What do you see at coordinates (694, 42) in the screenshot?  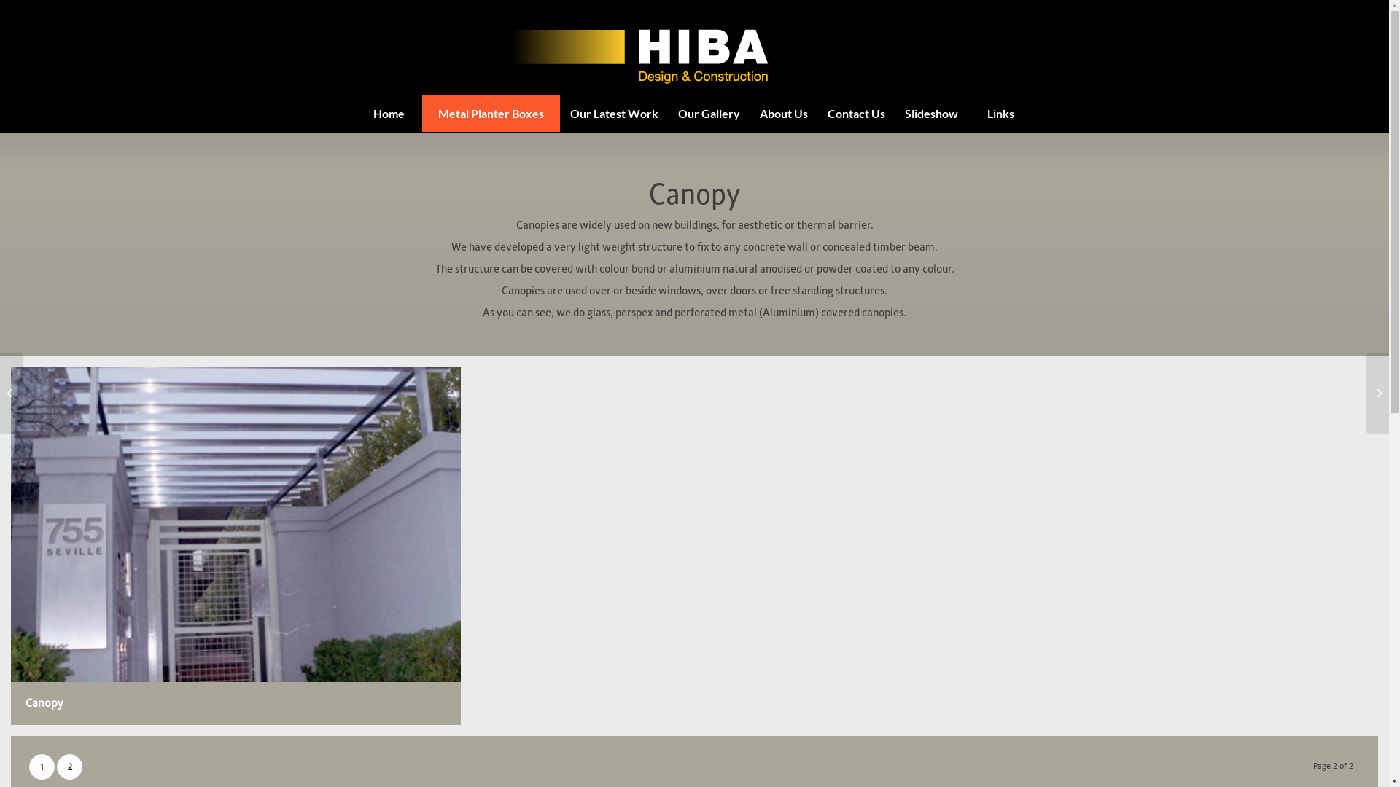 I see `hiba_logo_rgb_2` at bounding box center [694, 42].